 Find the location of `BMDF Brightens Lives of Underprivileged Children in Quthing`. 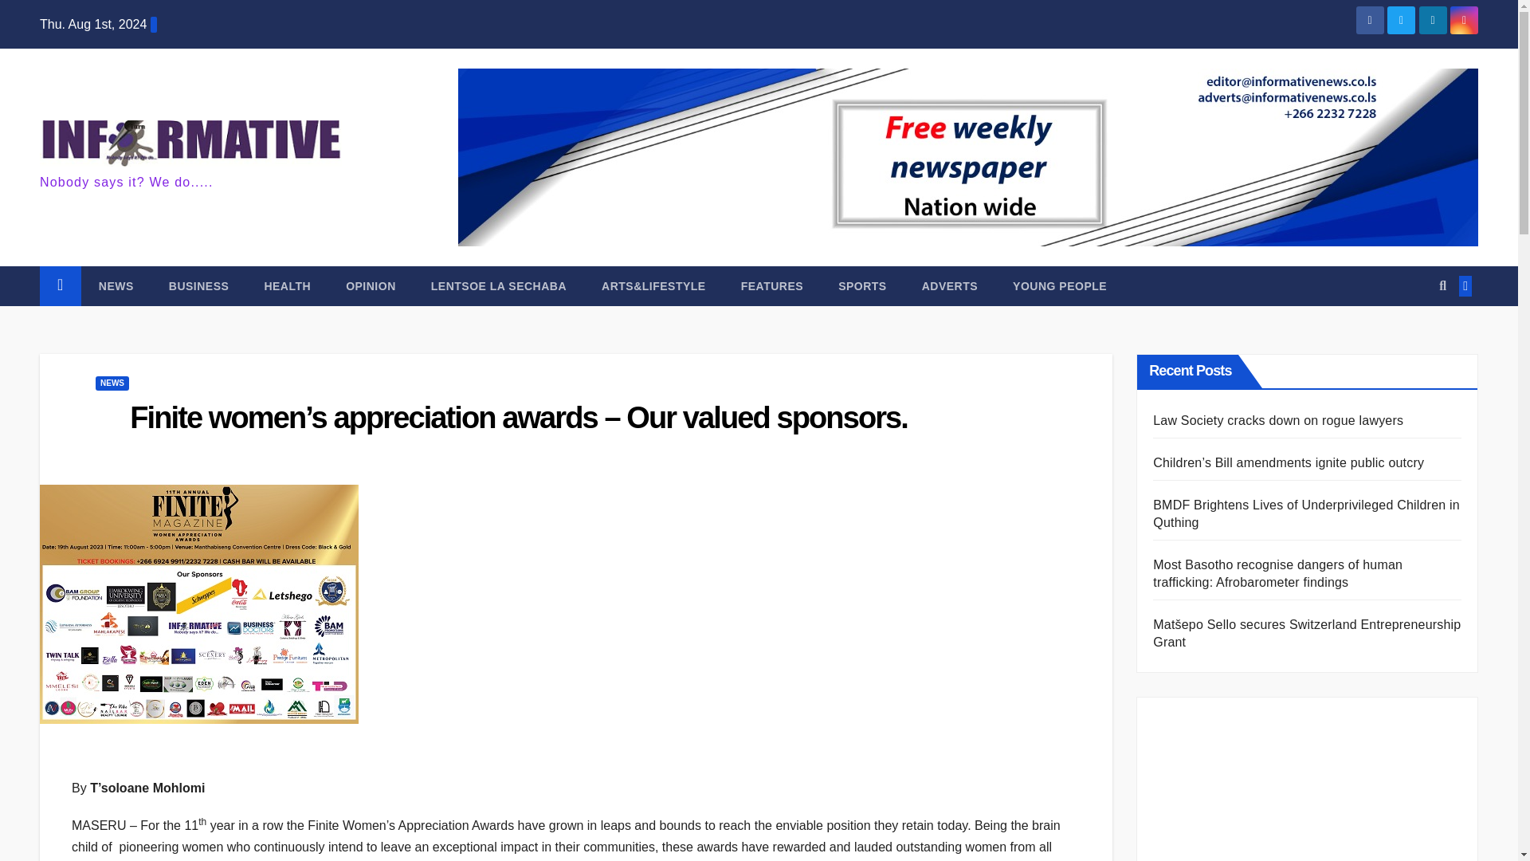

BMDF Brightens Lives of Underprivileged Children in Quthing is located at coordinates (1306, 513).